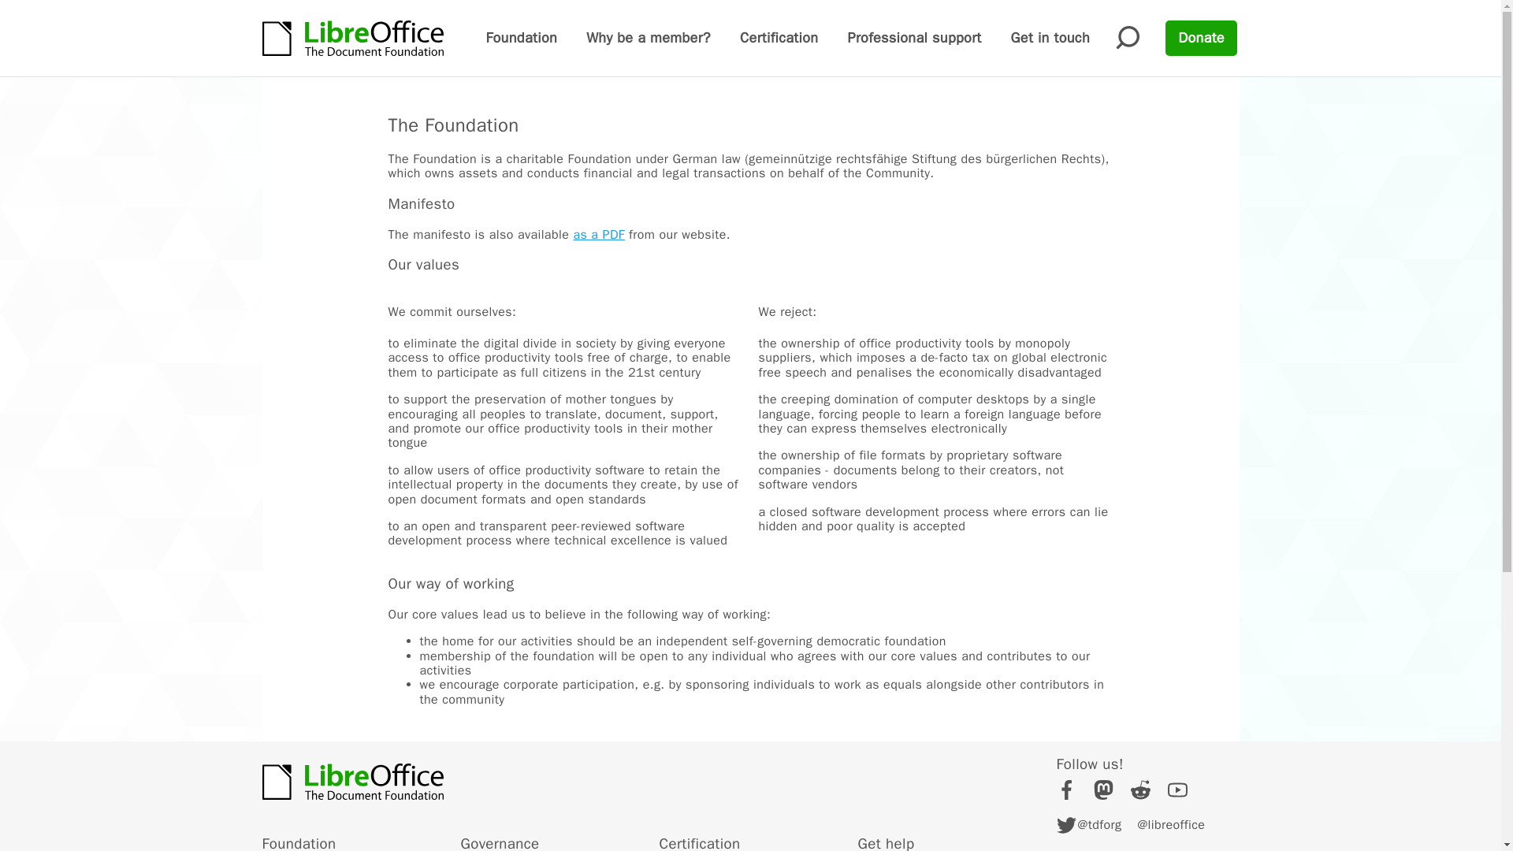  I want to click on Foundation, so click(521, 38).